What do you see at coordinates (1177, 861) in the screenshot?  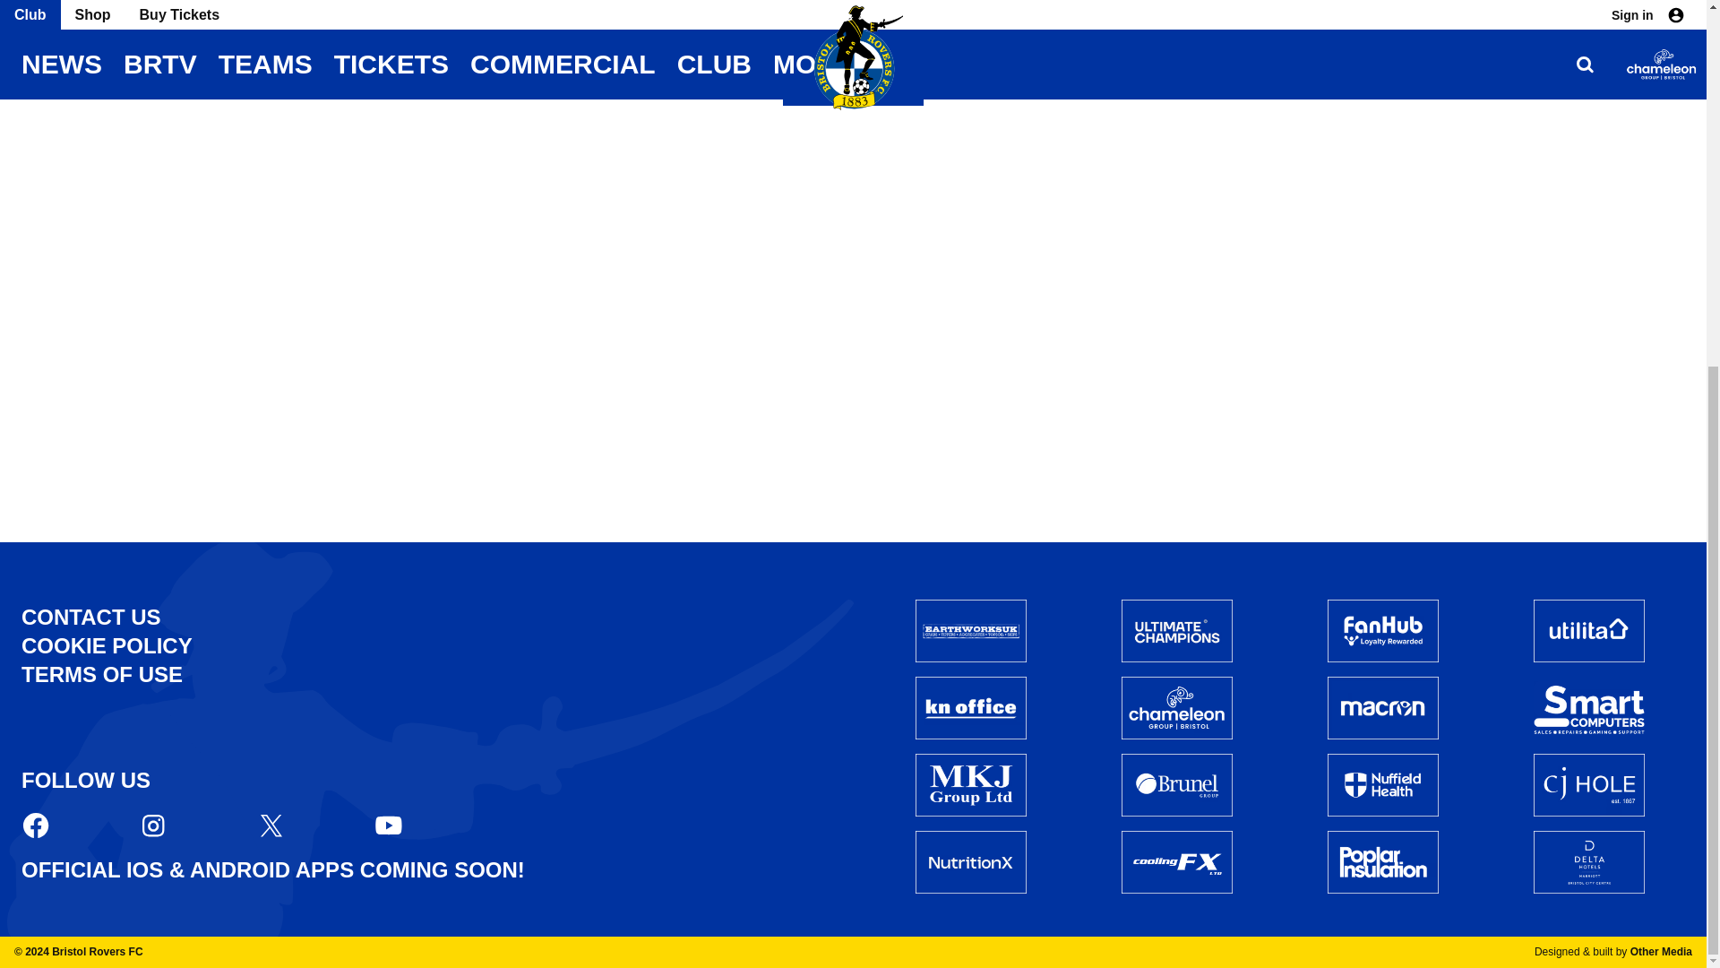 I see `Cooling FX` at bounding box center [1177, 861].